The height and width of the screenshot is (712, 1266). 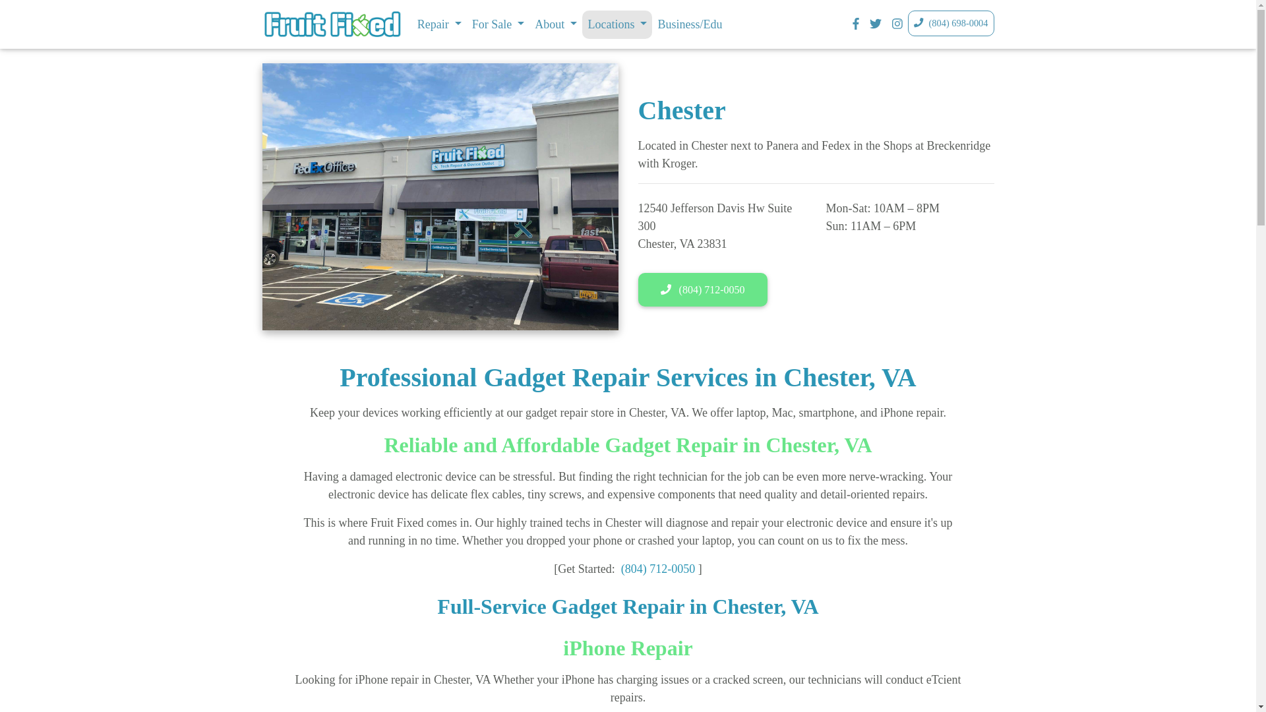 What do you see at coordinates (498, 25) in the screenshot?
I see `For Sale` at bounding box center [498, 25].